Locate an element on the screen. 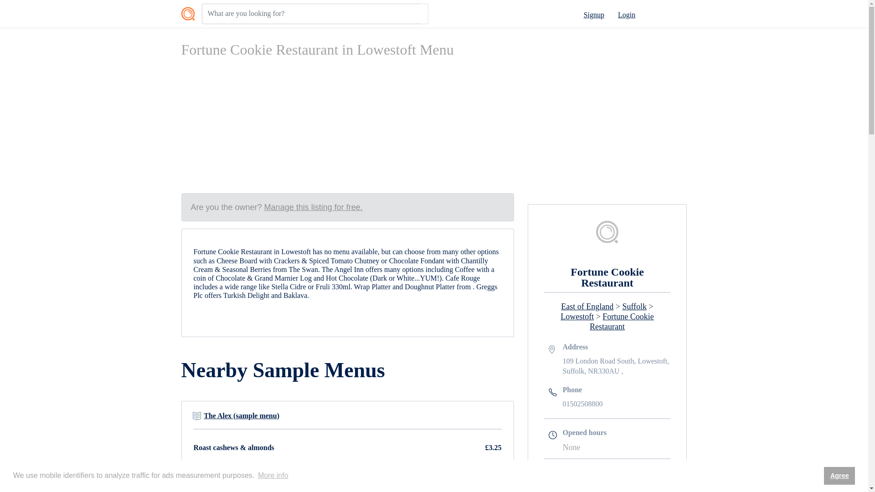  East of England is located at coordinates (587, 306).